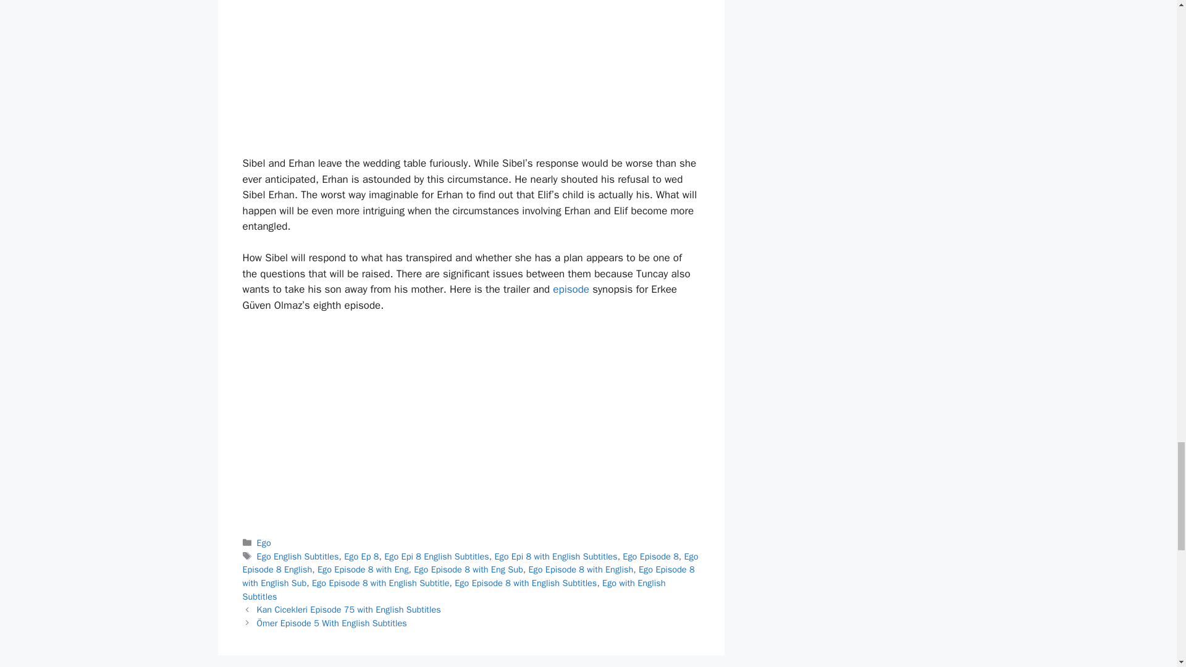  I want to click on Ego Epi 8 English Subtitles, so click(436, 556).